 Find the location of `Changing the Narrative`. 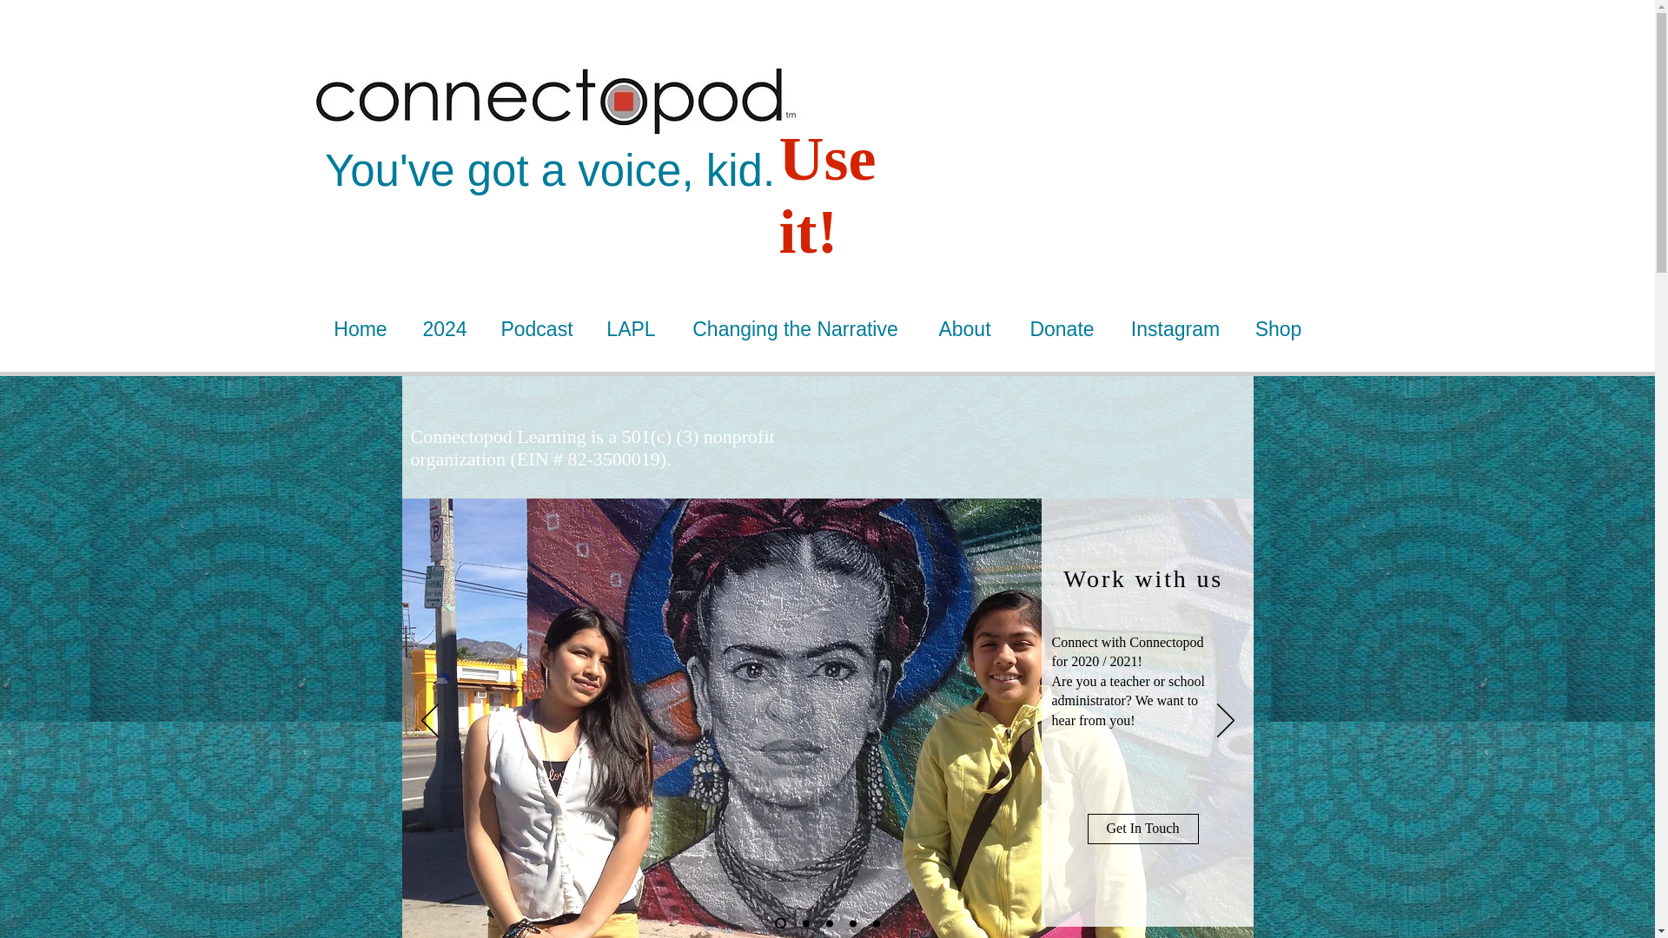

Changing the Narrative is located at coordinates (795, 328).